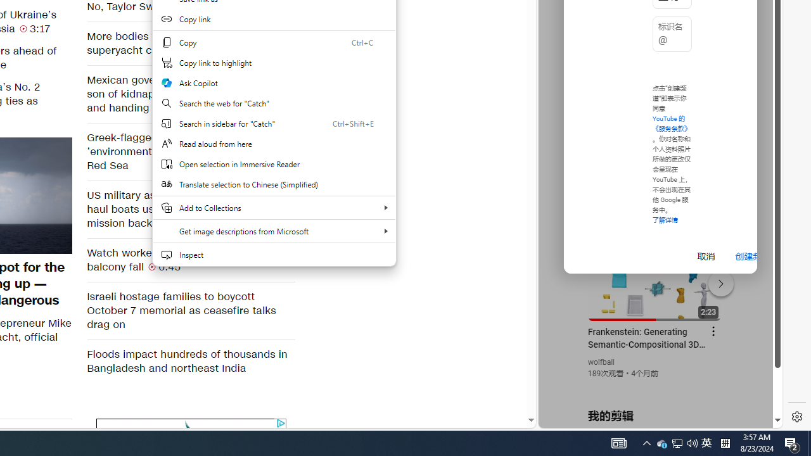 The height and width of the screenshot is (456, 811). What do you see at coordinates (274, 143) in the screenshot?
I see `Read aloud from here` at bounding box center [274, 143].